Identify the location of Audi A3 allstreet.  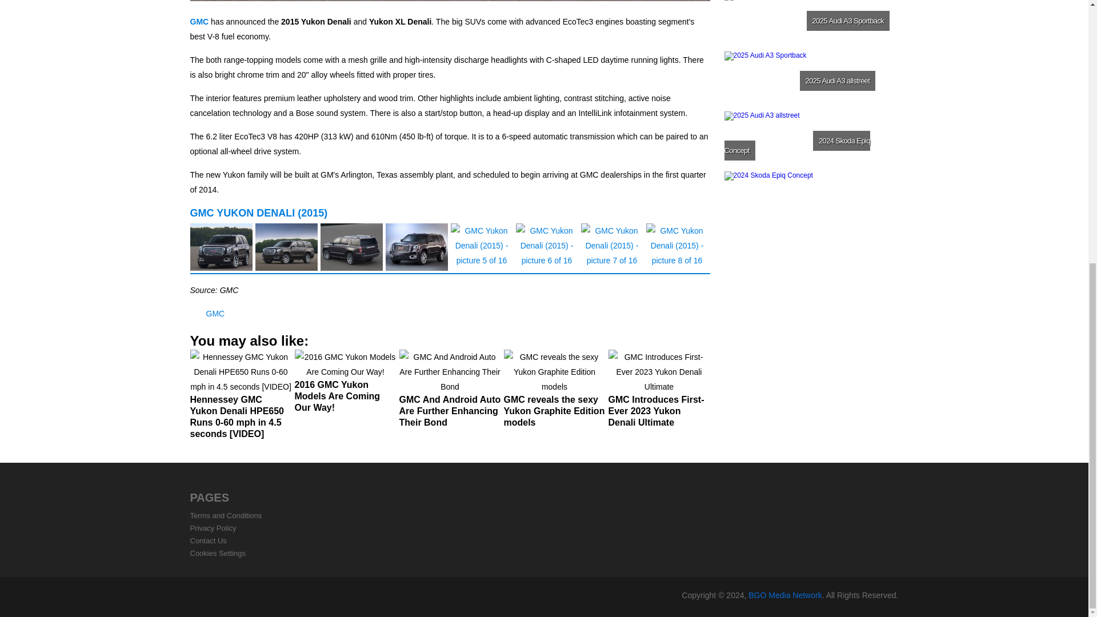
(810, 139).